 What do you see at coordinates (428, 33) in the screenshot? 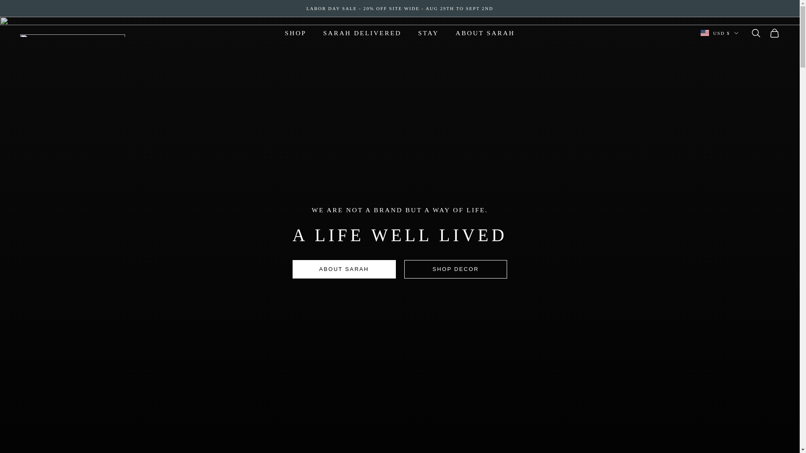
I see `STAY` at bounding box center [428, 33].